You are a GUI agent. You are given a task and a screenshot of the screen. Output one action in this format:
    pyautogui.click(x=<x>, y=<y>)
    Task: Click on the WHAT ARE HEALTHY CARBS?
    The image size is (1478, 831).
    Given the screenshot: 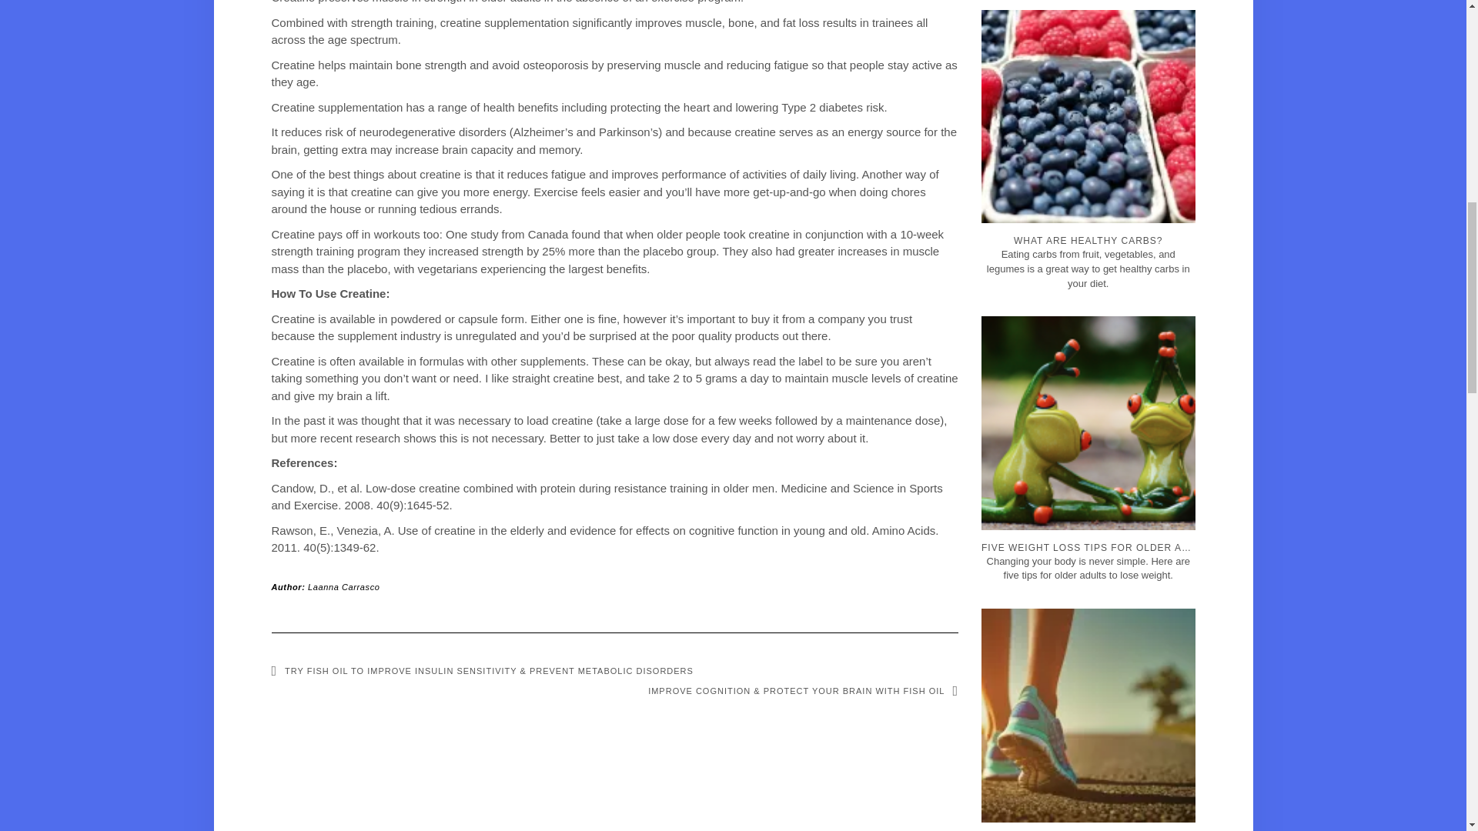 What is the action you would take?
    pyautogui.click(x=1092, y=179)
    